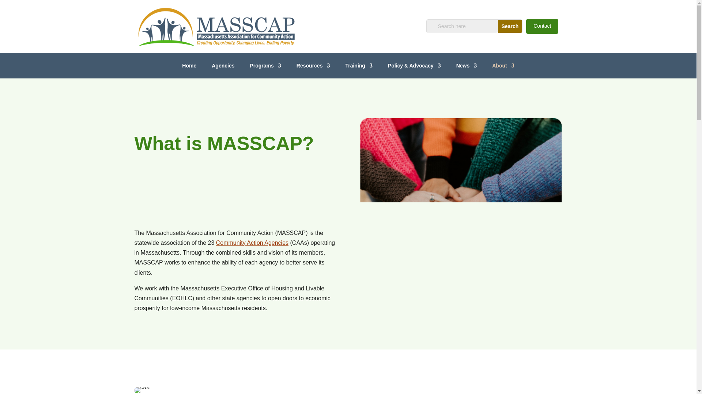  Describe the element at coordinates (265, 67) in the screenshot. I see `Programs` at that location.